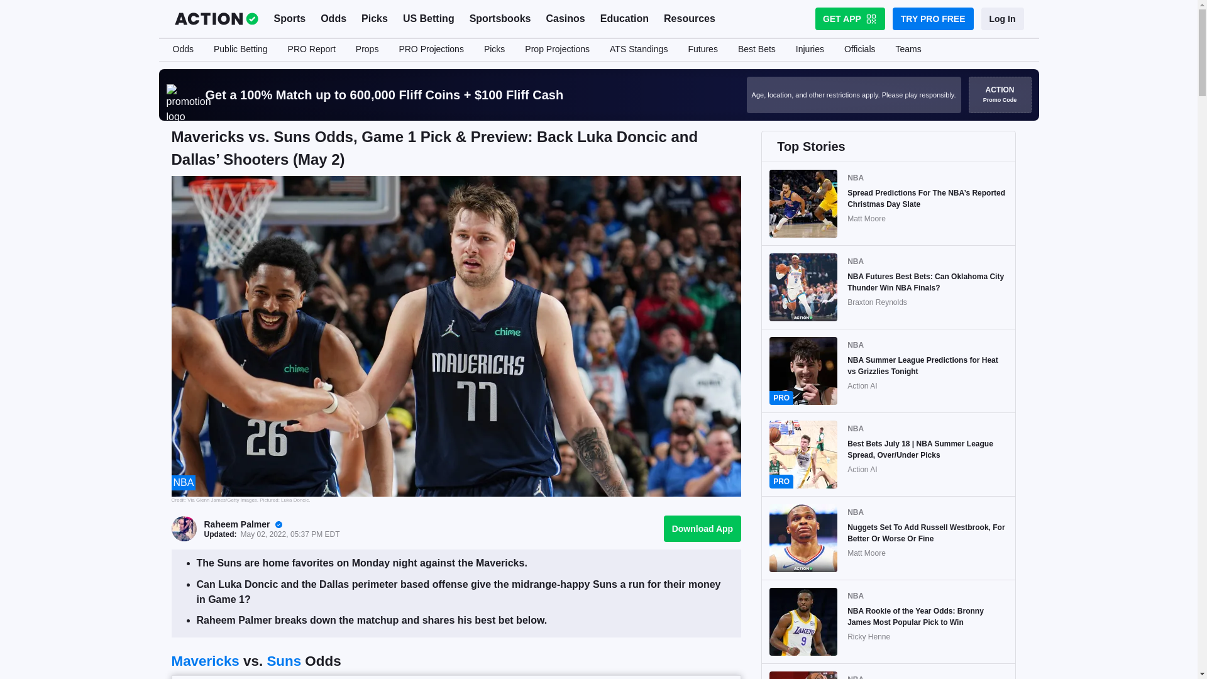  I want to click on PRO Report, so click(311, 50).